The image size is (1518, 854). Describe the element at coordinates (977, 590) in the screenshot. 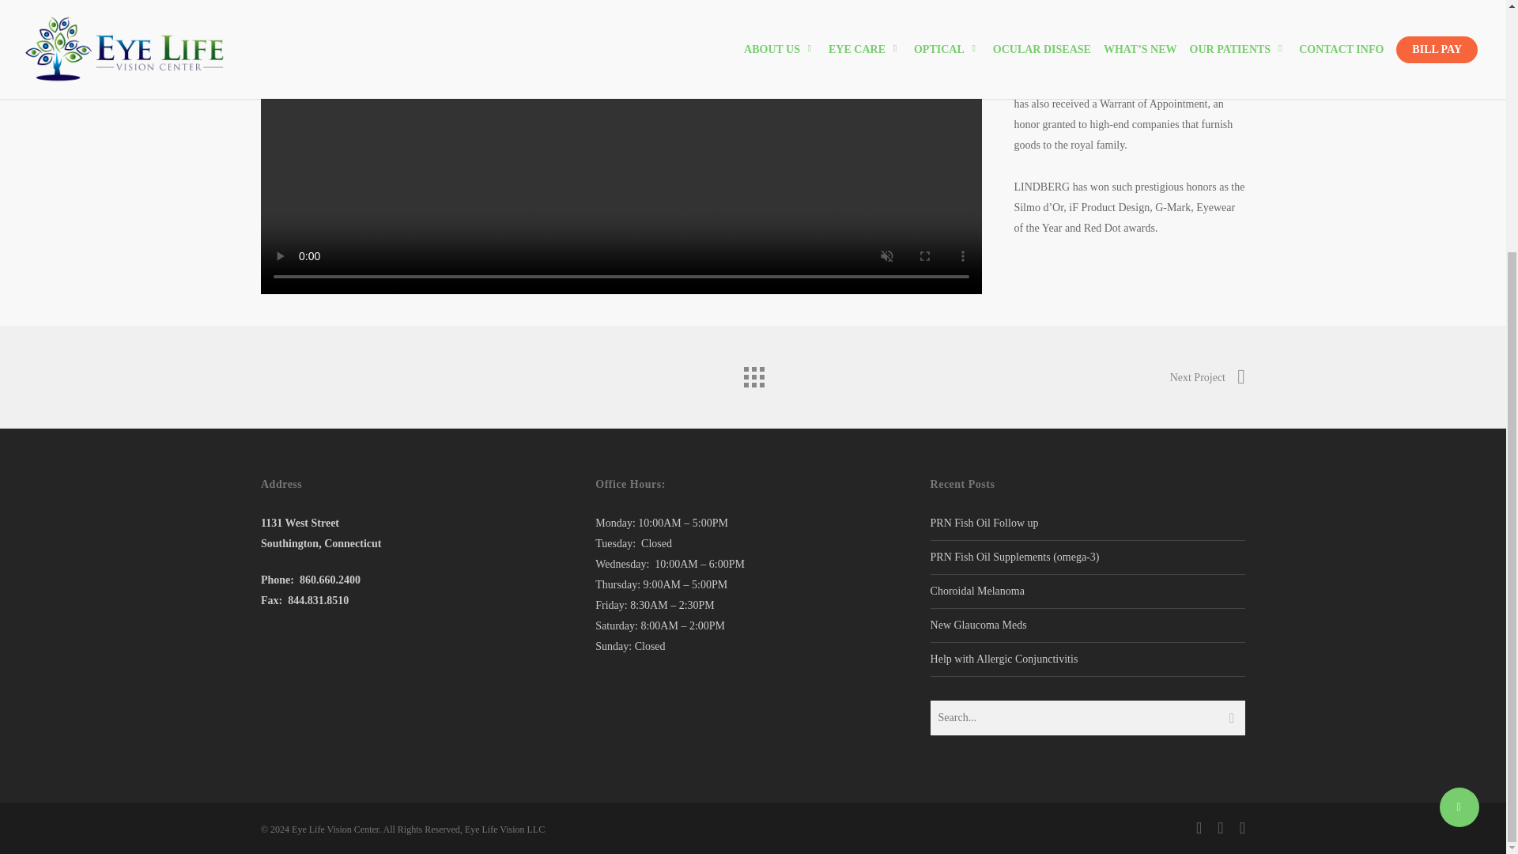

I see `Choroidal Melanoma` at that location.